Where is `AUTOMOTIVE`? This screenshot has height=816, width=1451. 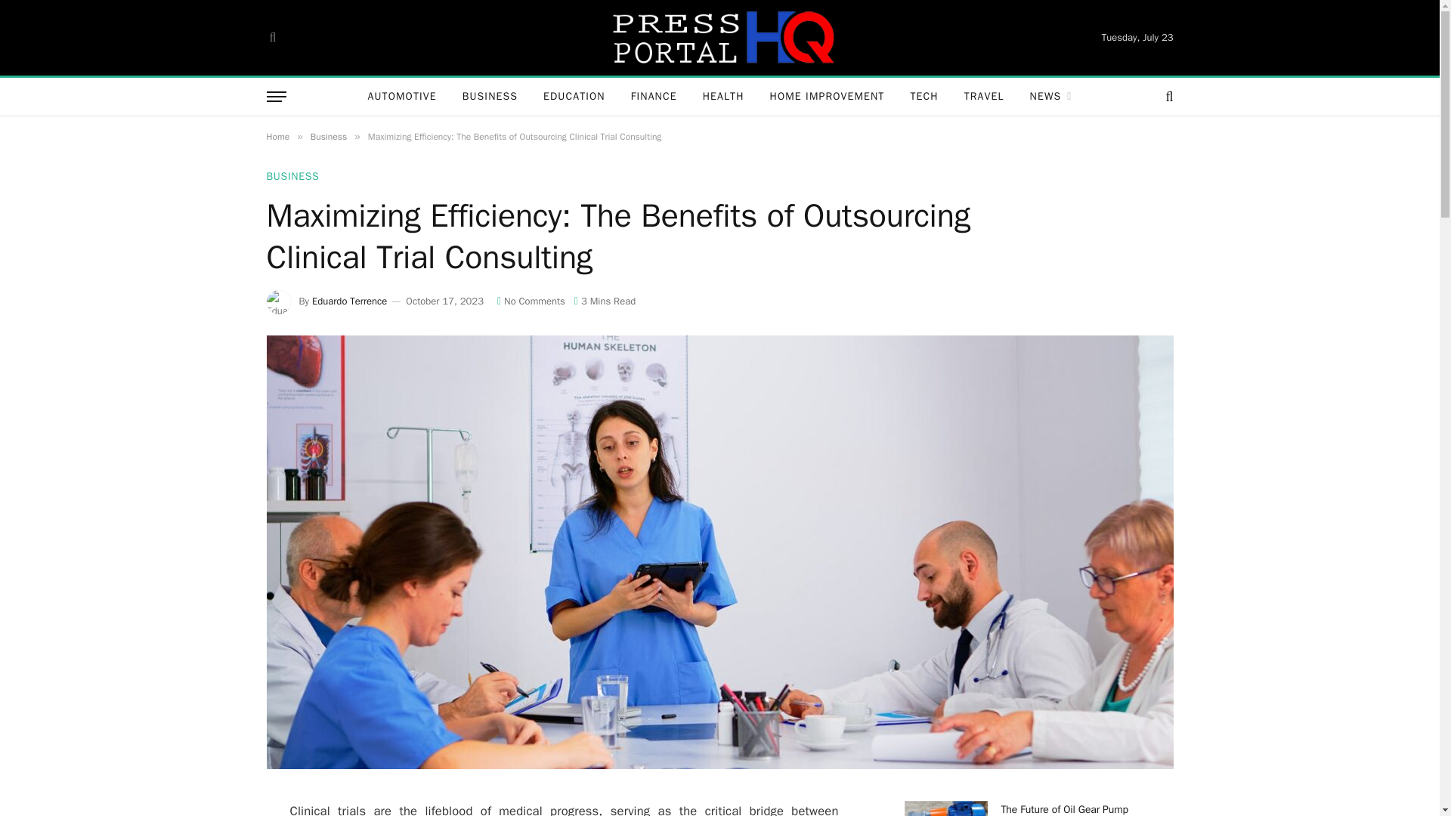 AUTOMOTIVE is located at coordinates (401, 97).